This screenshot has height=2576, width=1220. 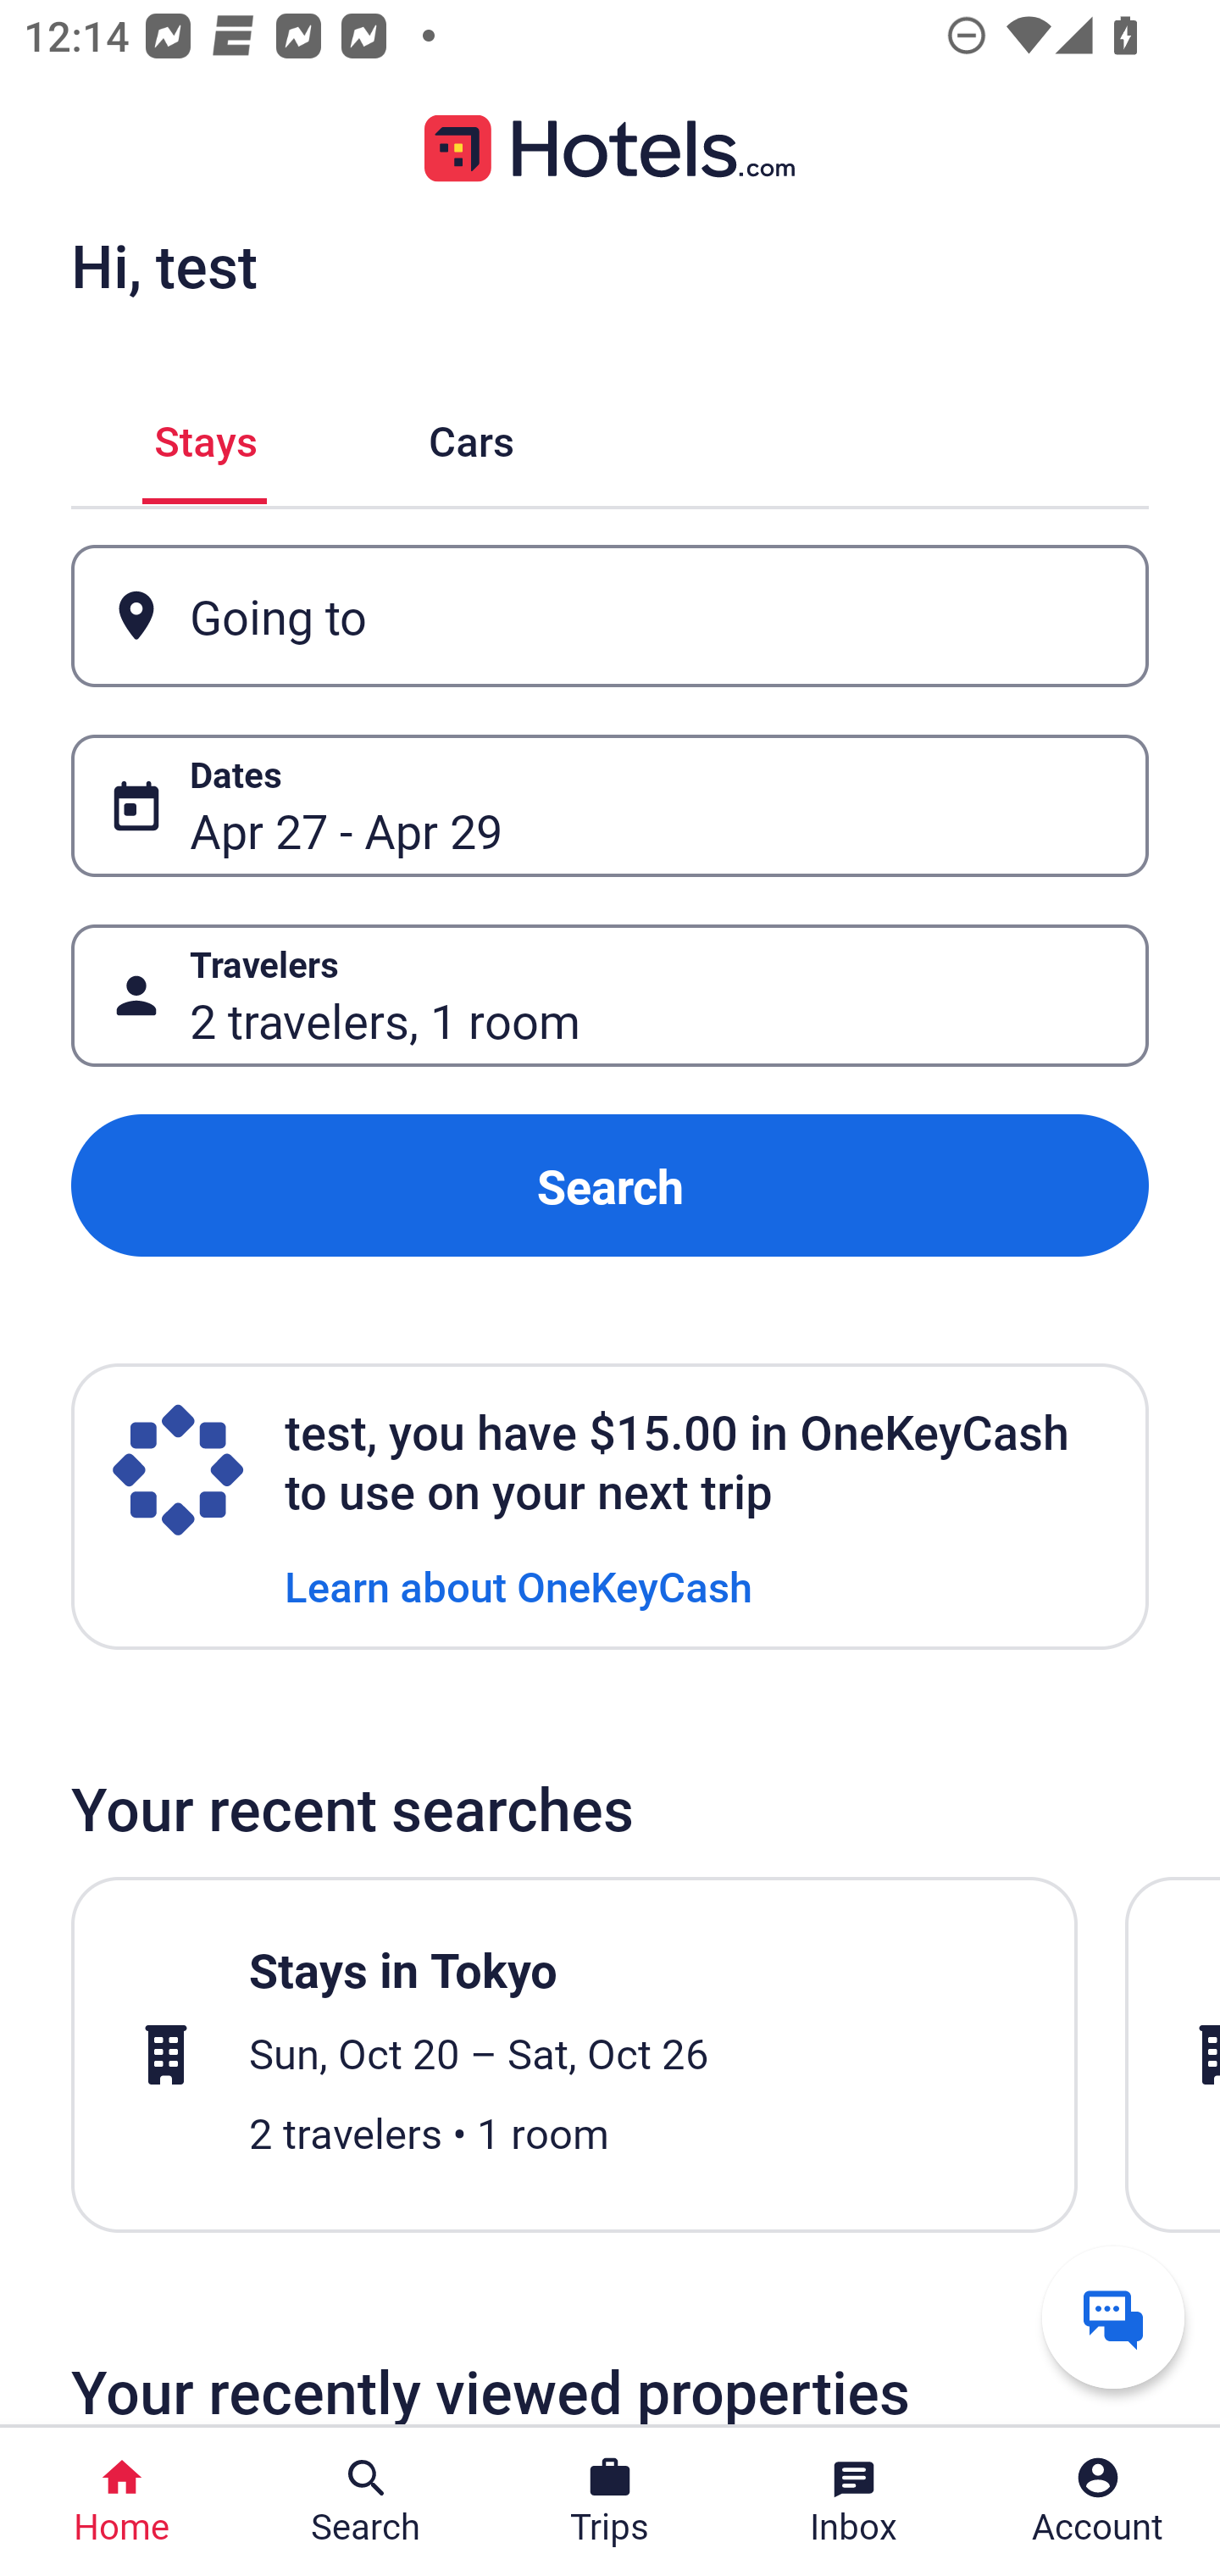 I want to click on Hi, test, so click(x=164, y=265).